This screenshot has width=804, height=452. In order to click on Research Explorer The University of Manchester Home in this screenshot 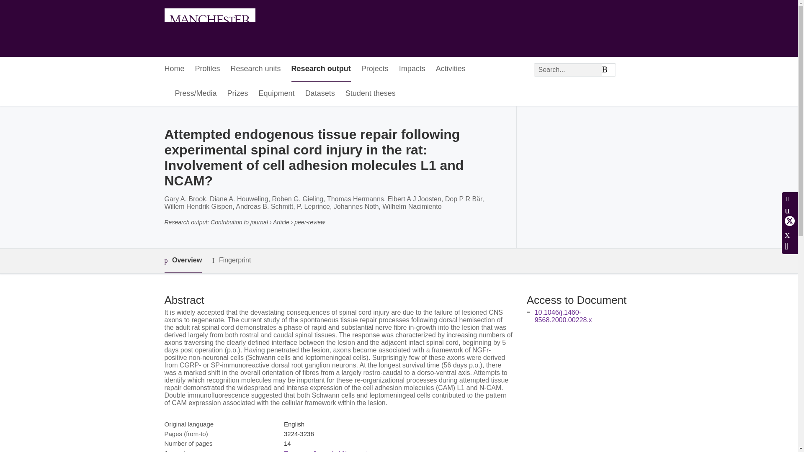, I will do `click(209, 28)`.